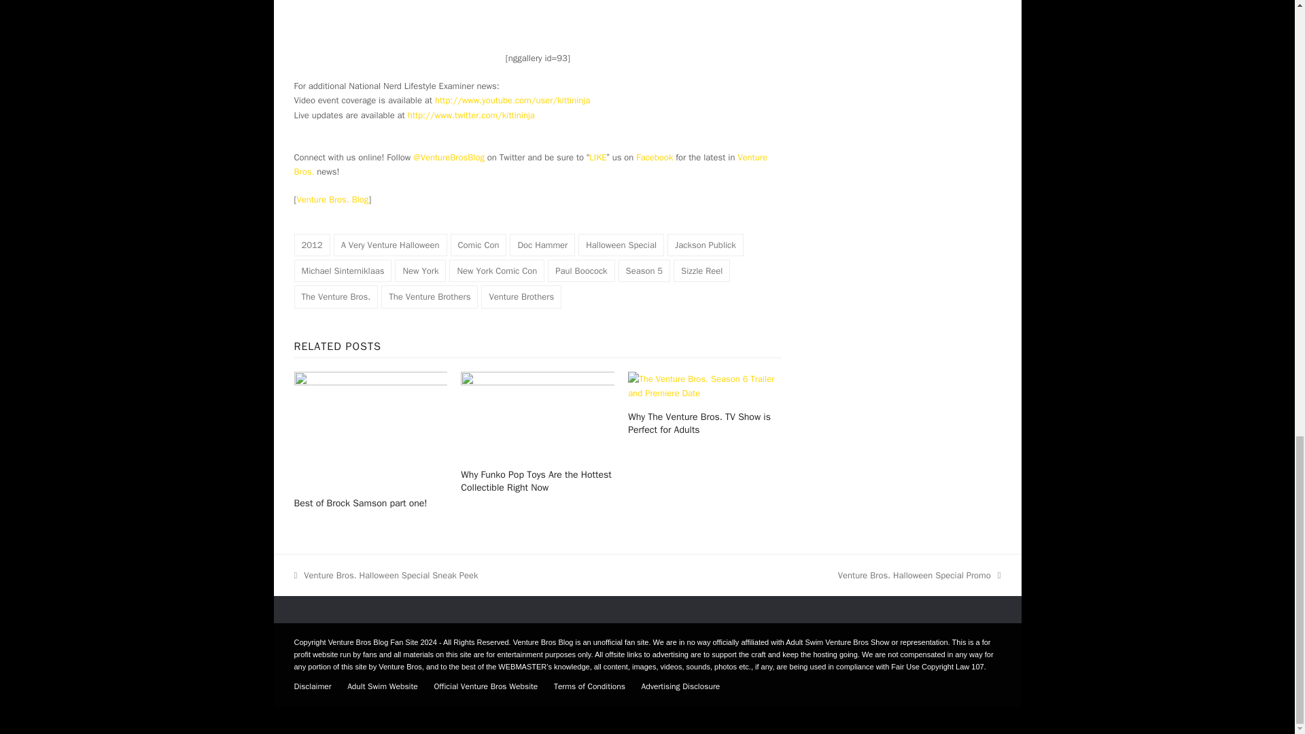 This screenshot has width=1305, height=734. What do you see at coordinates (311, 245) in the screenshot?
I see `2012` at bounding box center [311, 245].